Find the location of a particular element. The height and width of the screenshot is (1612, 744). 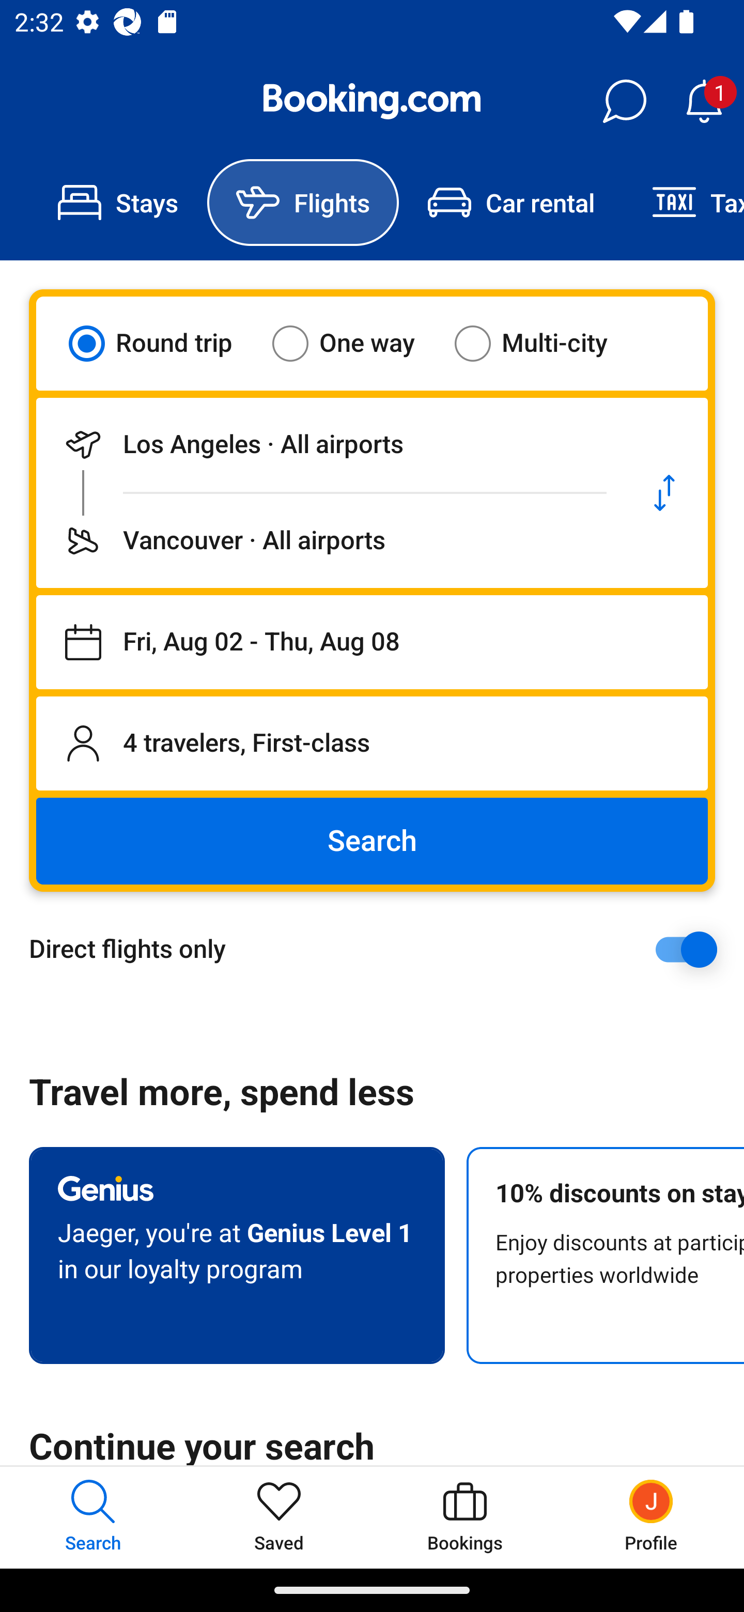

Taxi is located at coordinates (684, 203).